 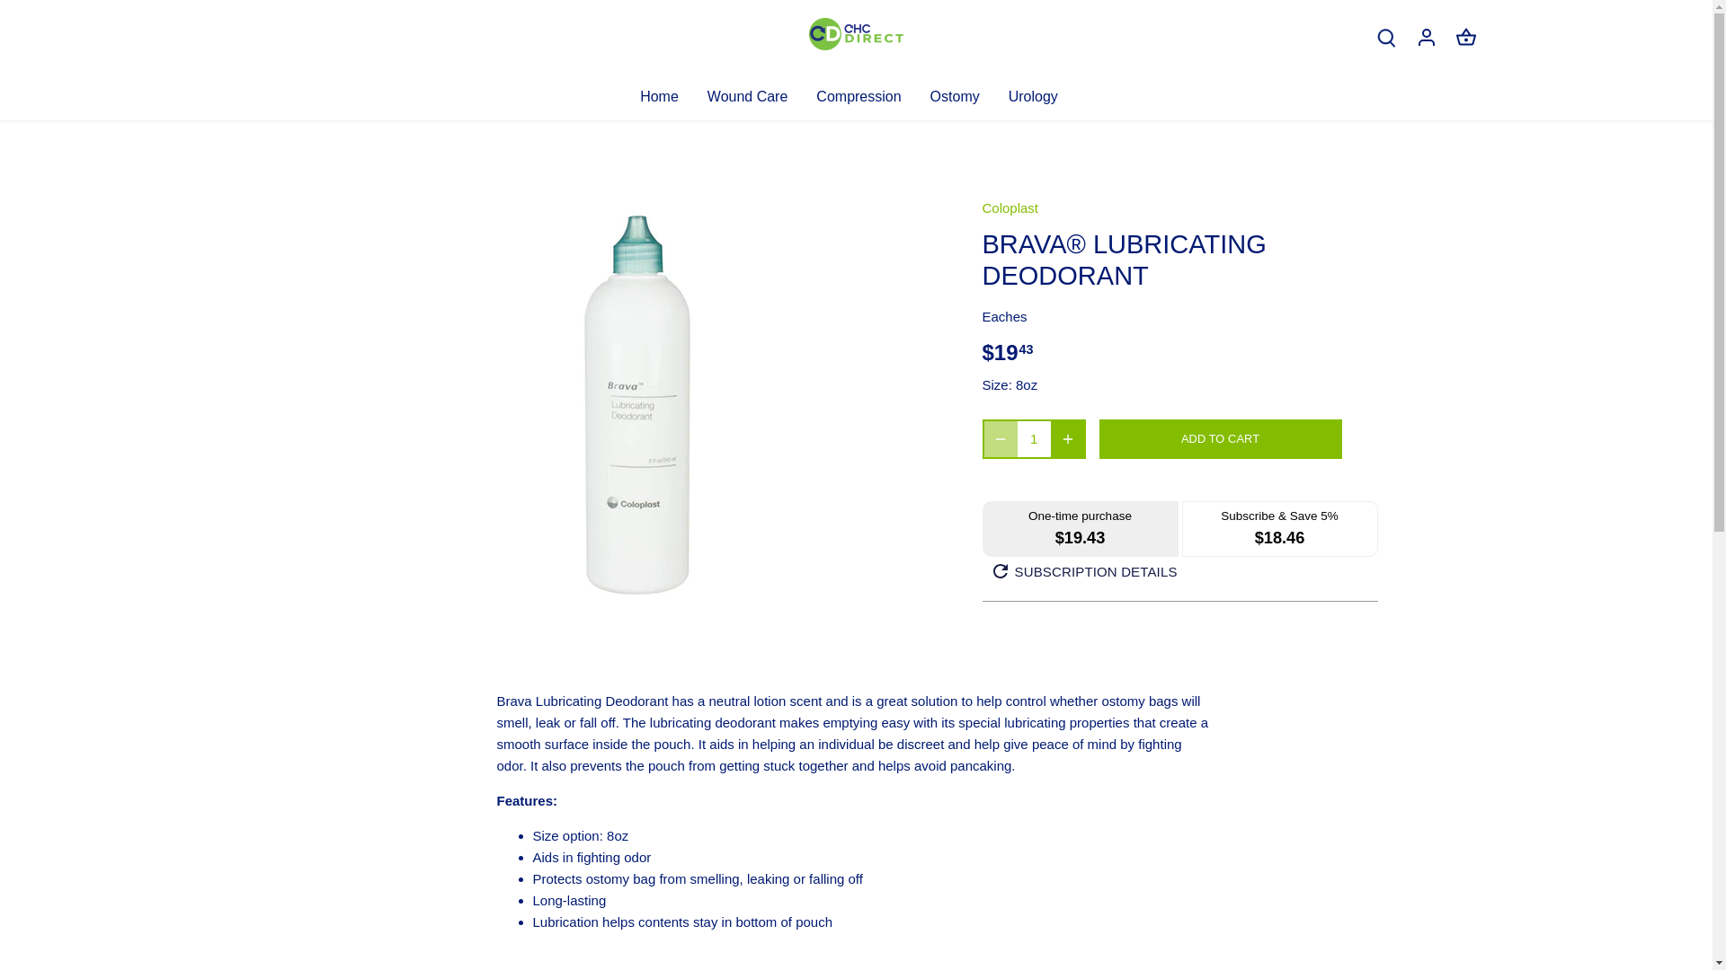 I want to click on Coloplast, so click(x=1010, y=207).